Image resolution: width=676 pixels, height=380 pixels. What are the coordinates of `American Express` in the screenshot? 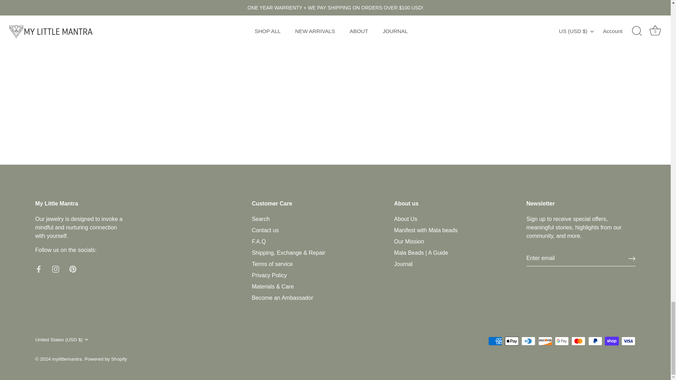 It's located at (495, 341).